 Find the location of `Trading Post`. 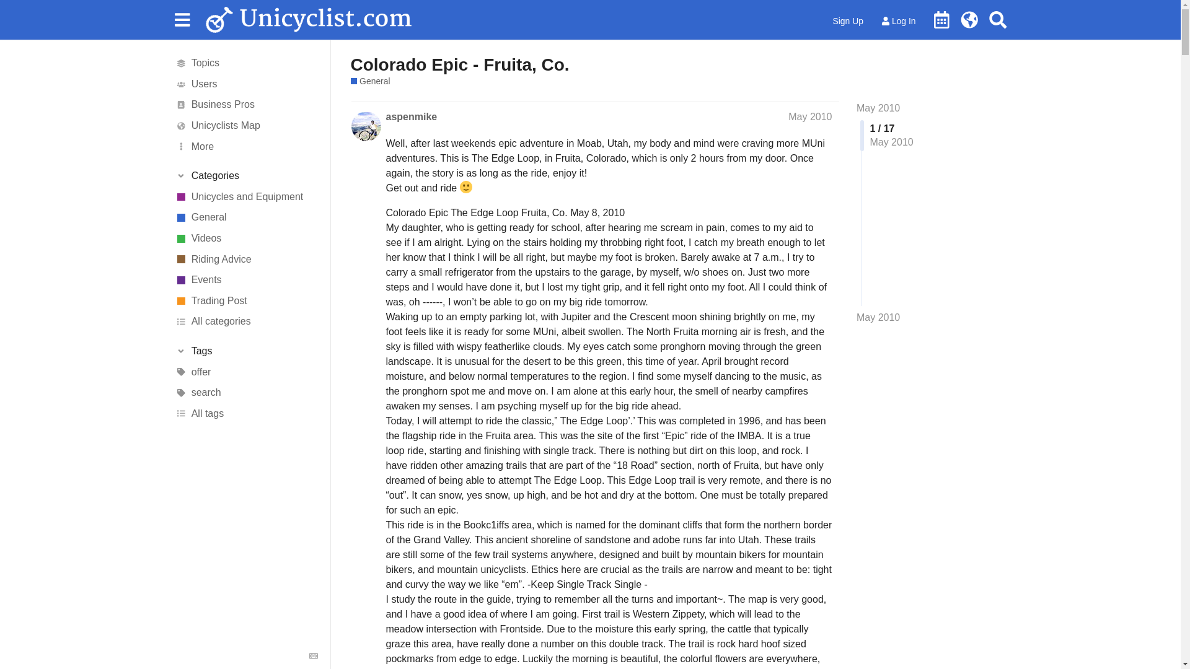

Trading Post is located at coordinates (246, 301).